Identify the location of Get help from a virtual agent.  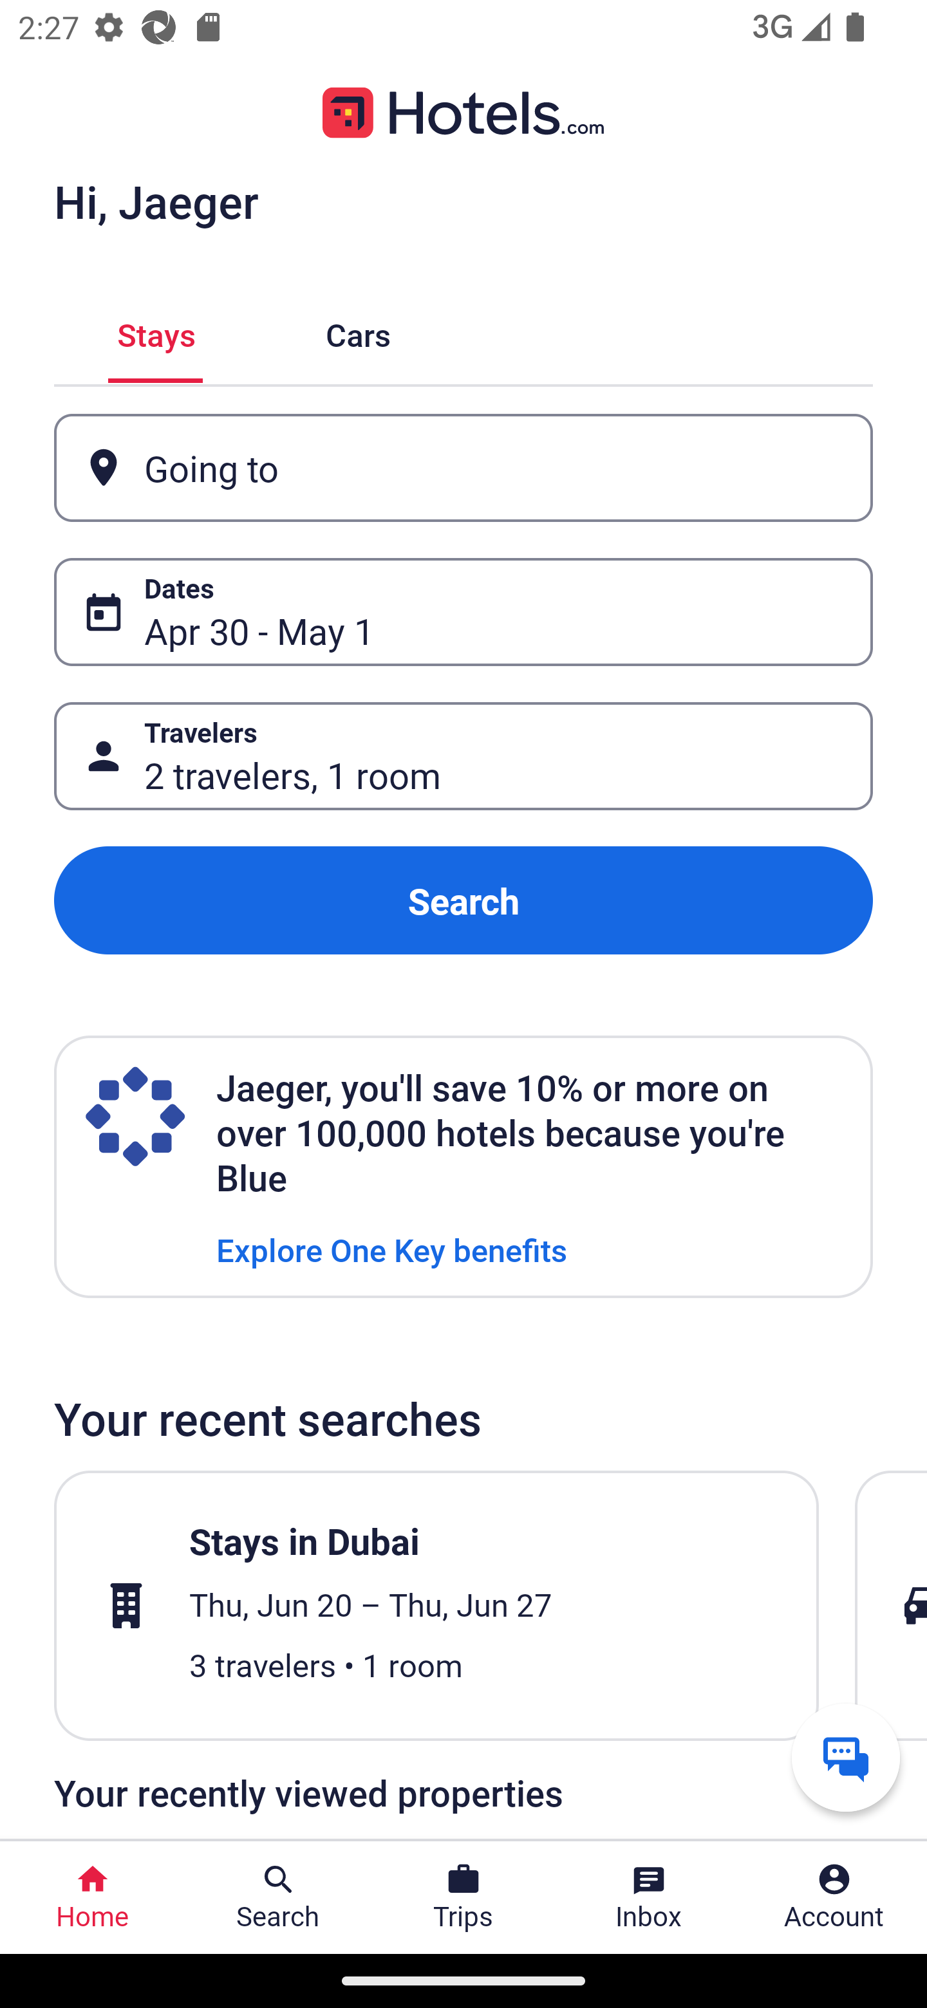
(846, 1757).